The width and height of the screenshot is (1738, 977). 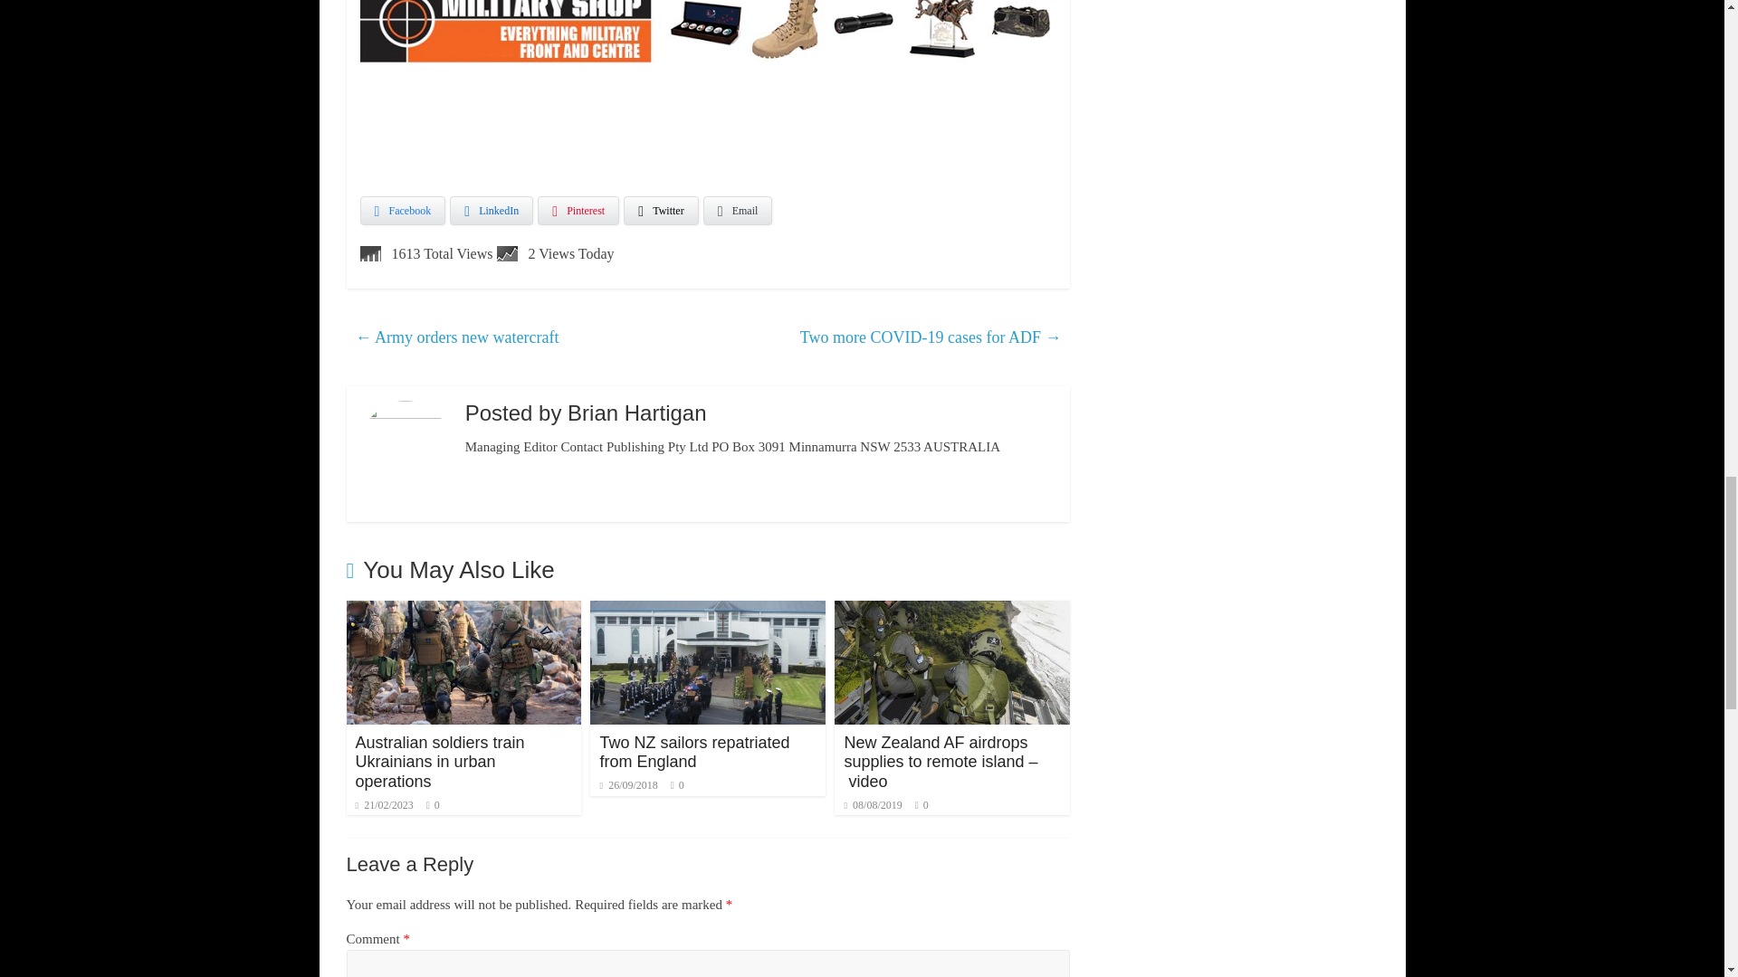 What do you see at coordinates (492, 211) in the screenshot?
I see `LinkedIn` at bounding box center [492, 211].